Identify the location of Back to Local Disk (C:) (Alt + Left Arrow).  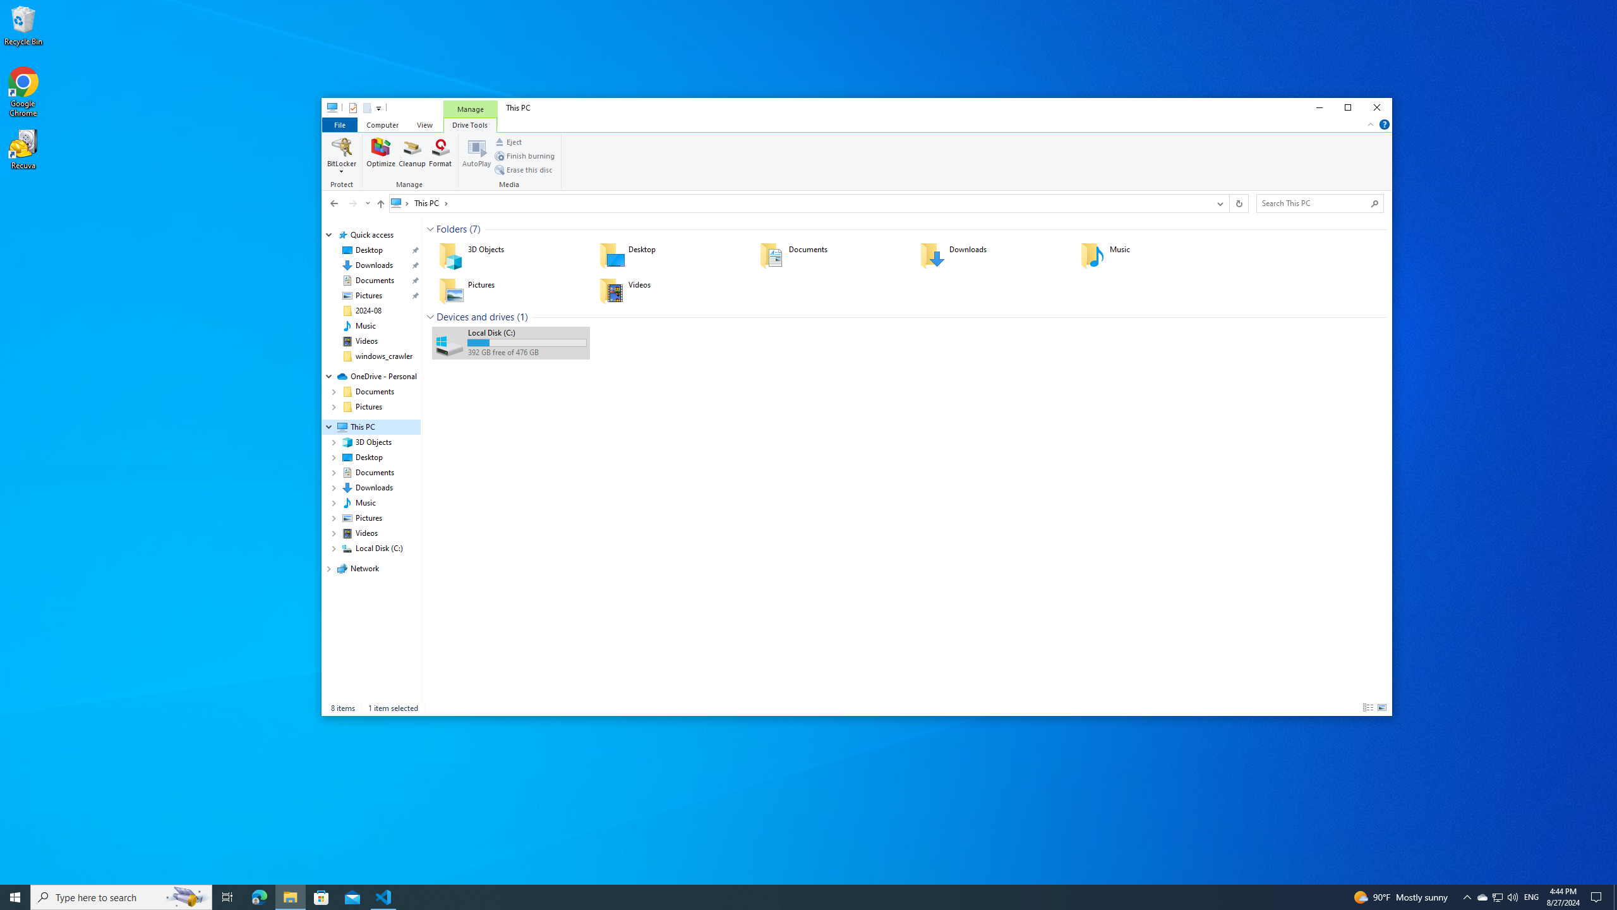
(334, 203).